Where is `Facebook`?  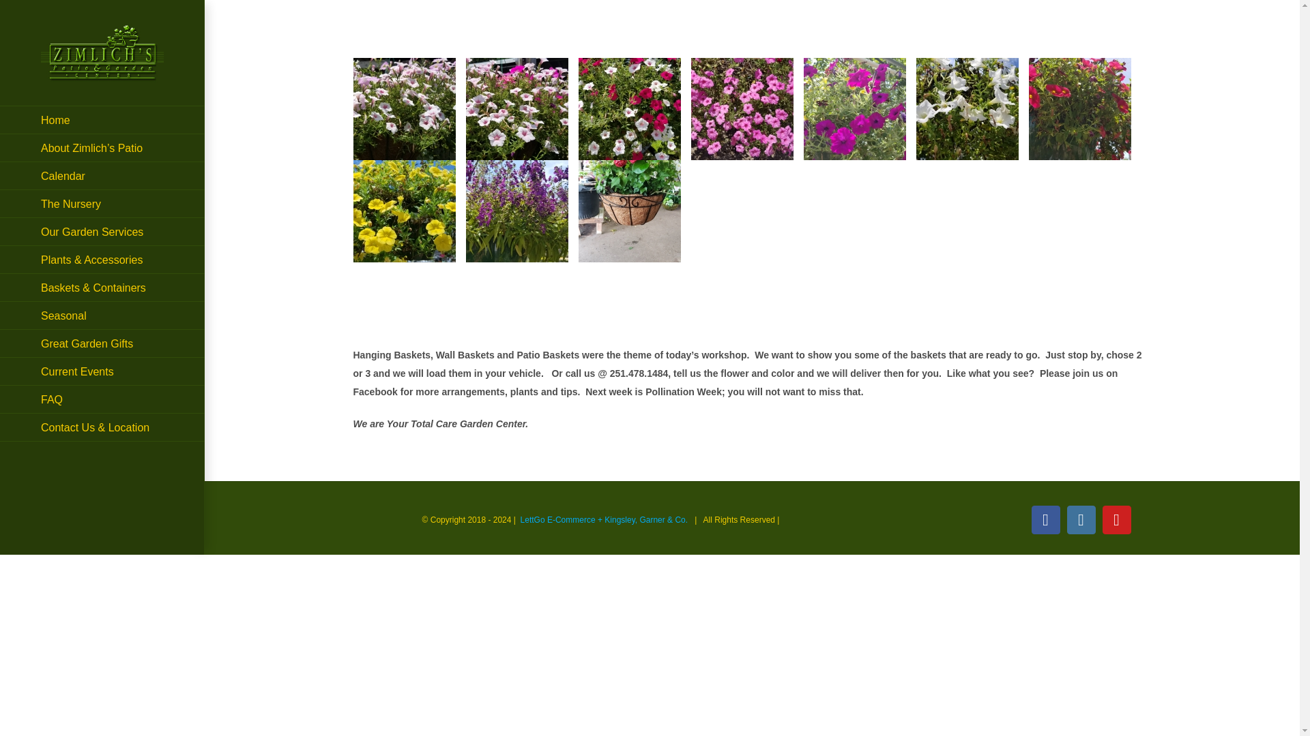
Facebook is located at coordinates (1045, 519).